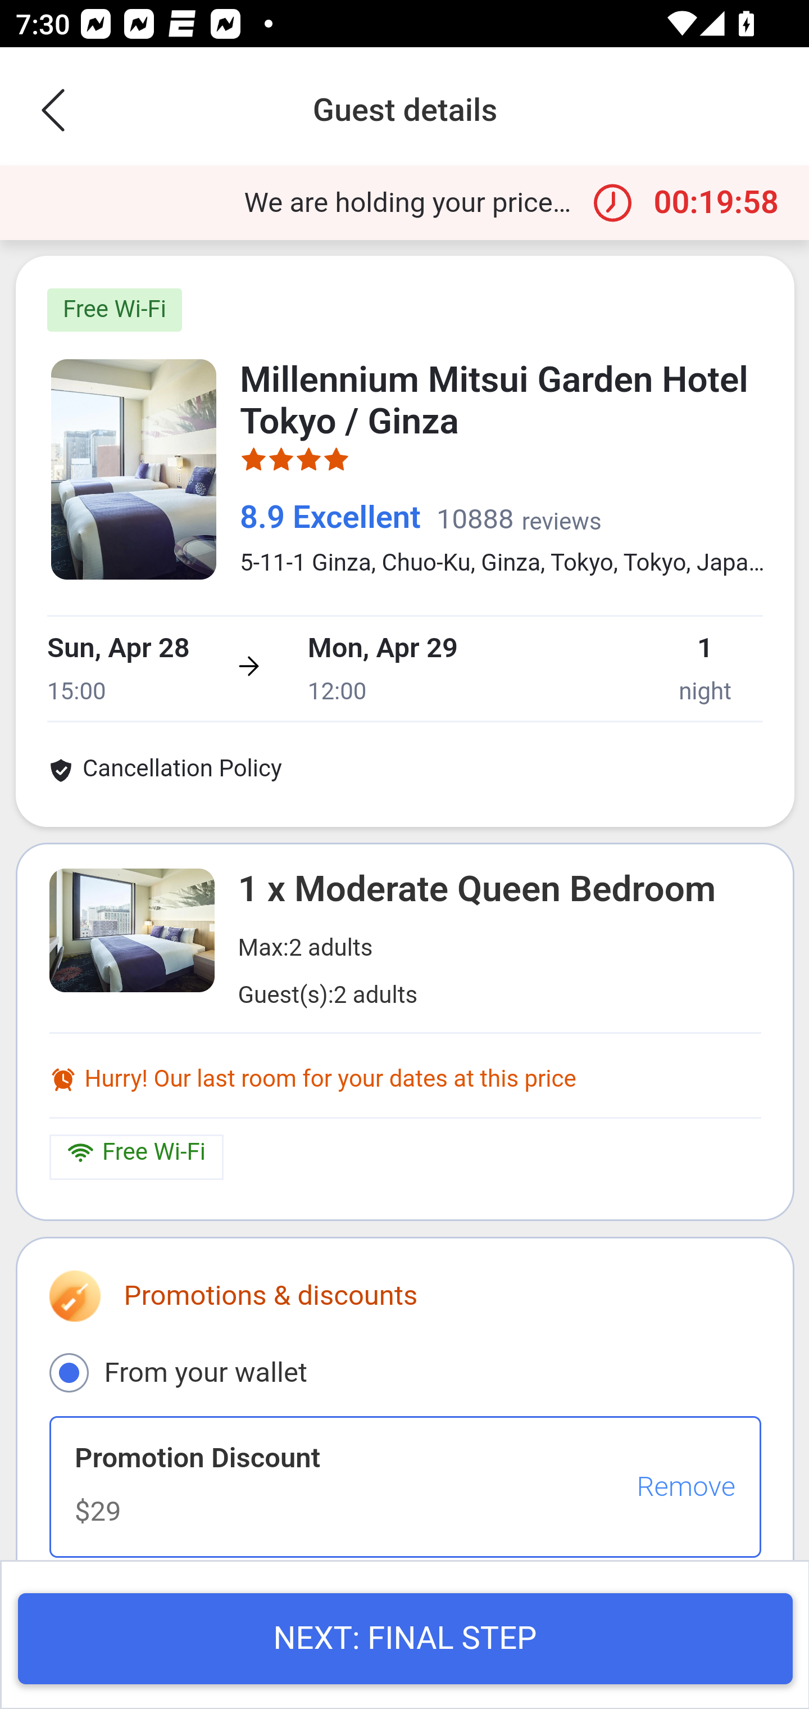 Image resolution: width=809 pixels, height=1709 pixels. I want to click on Cancellation Policy, so click(165, 773).